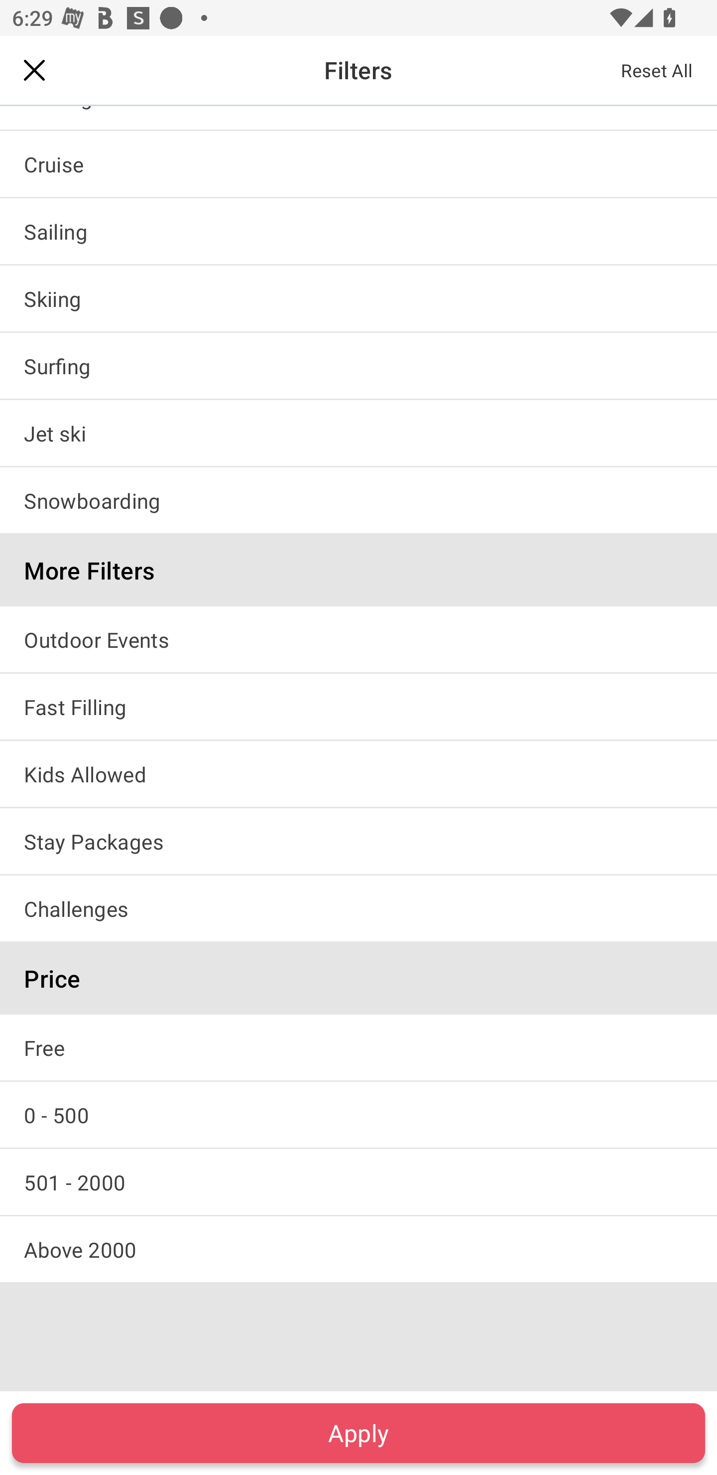 This screenshot has width=717, height=1475. What do you see at coordinates (358, 841) in the screenshot?
I see `Stay Packages` at bounding box center [358, 841].